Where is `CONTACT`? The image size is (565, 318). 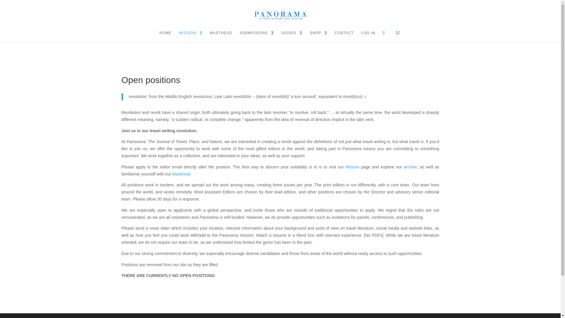
CONTACT is located at coordinates (344, 36).